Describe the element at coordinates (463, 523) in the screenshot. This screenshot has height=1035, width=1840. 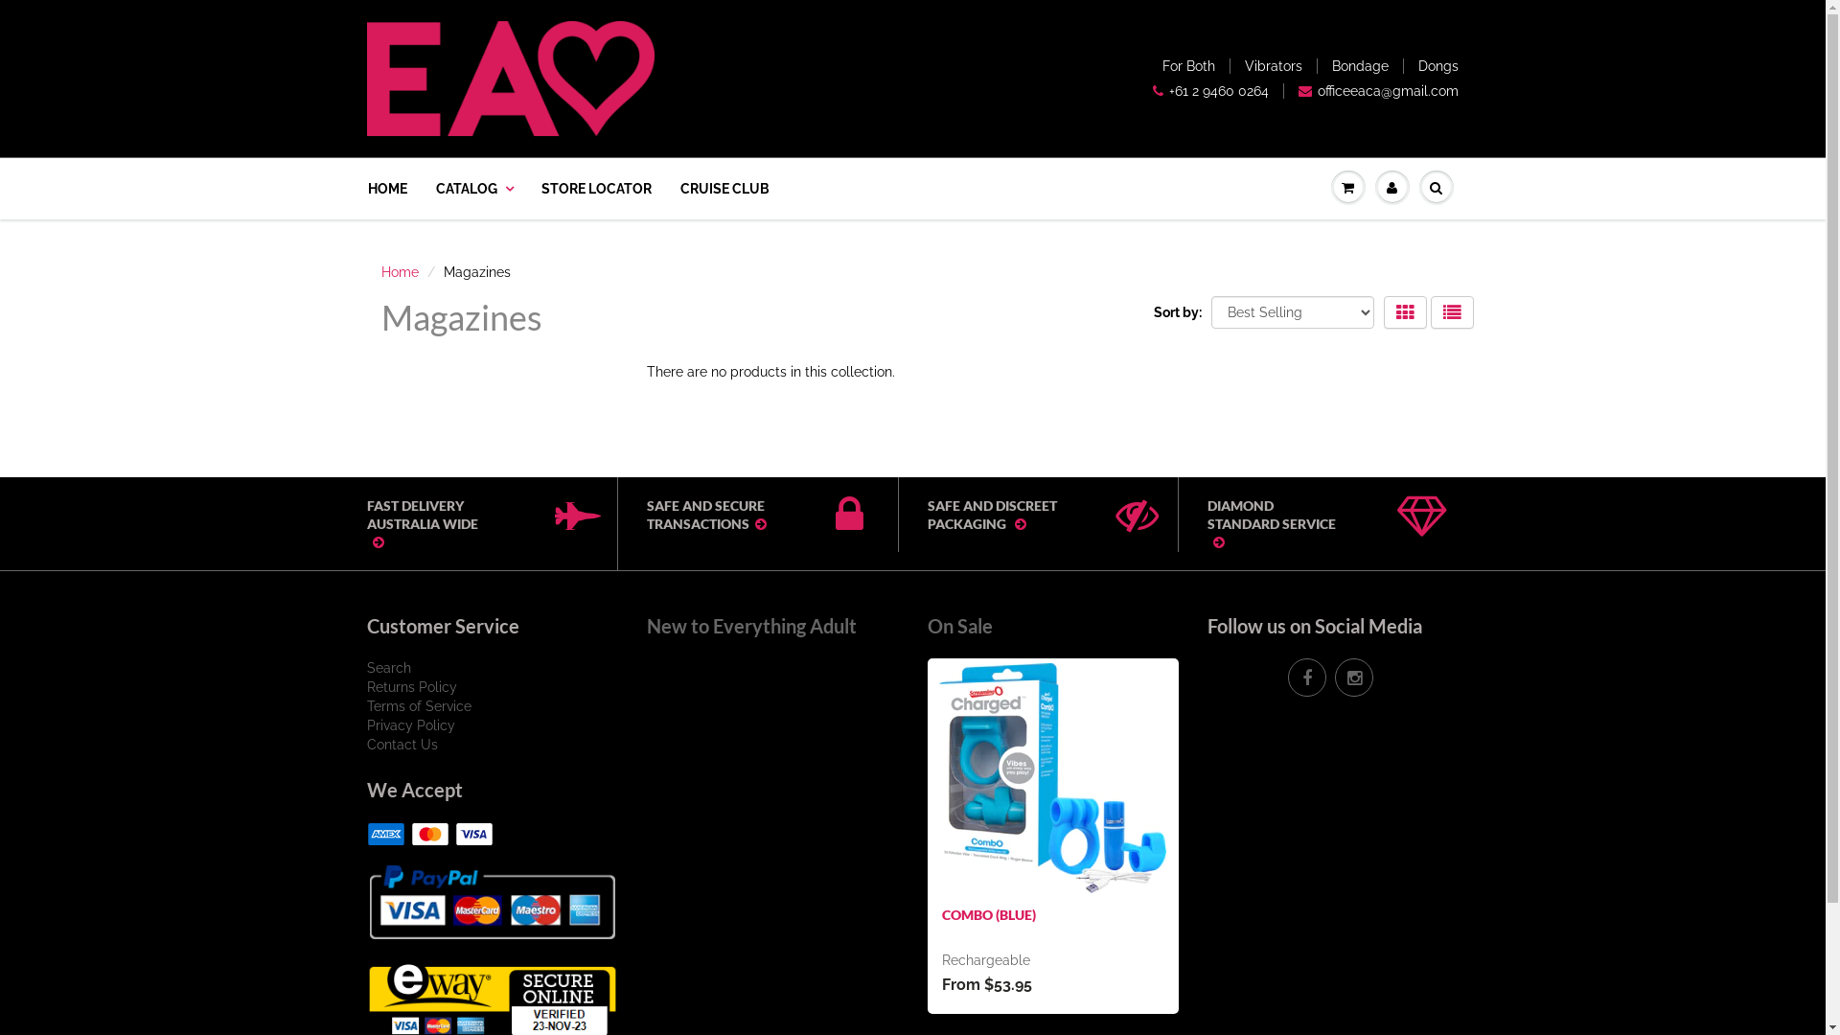
I see `FAST DELIVERY AUSTRALIA WIDE` at that location.